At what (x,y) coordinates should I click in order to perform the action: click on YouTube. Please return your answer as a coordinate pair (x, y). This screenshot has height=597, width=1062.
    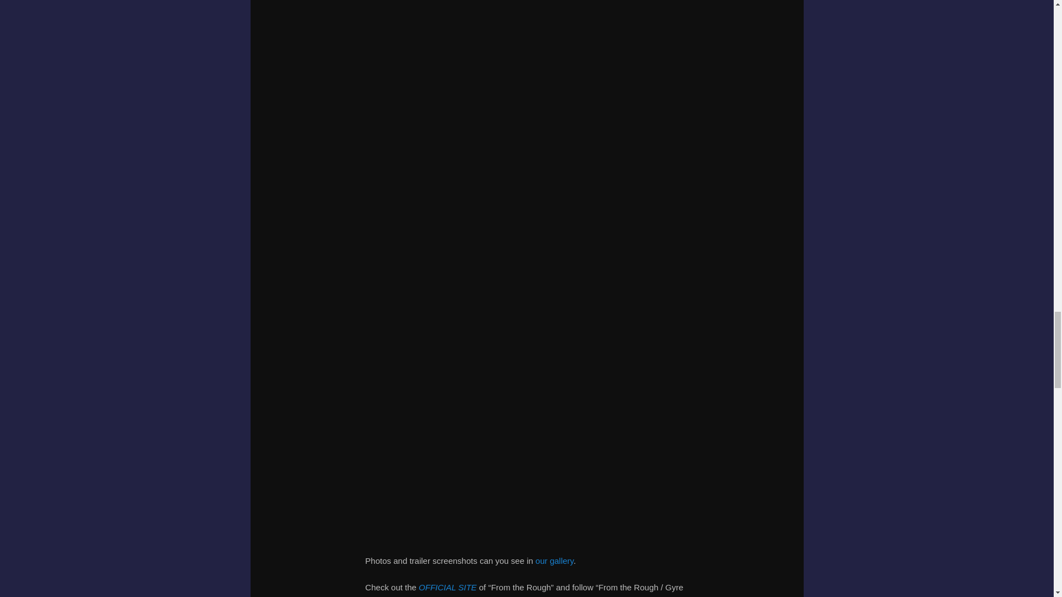
    Looking at the image, I should click on (597, 596).